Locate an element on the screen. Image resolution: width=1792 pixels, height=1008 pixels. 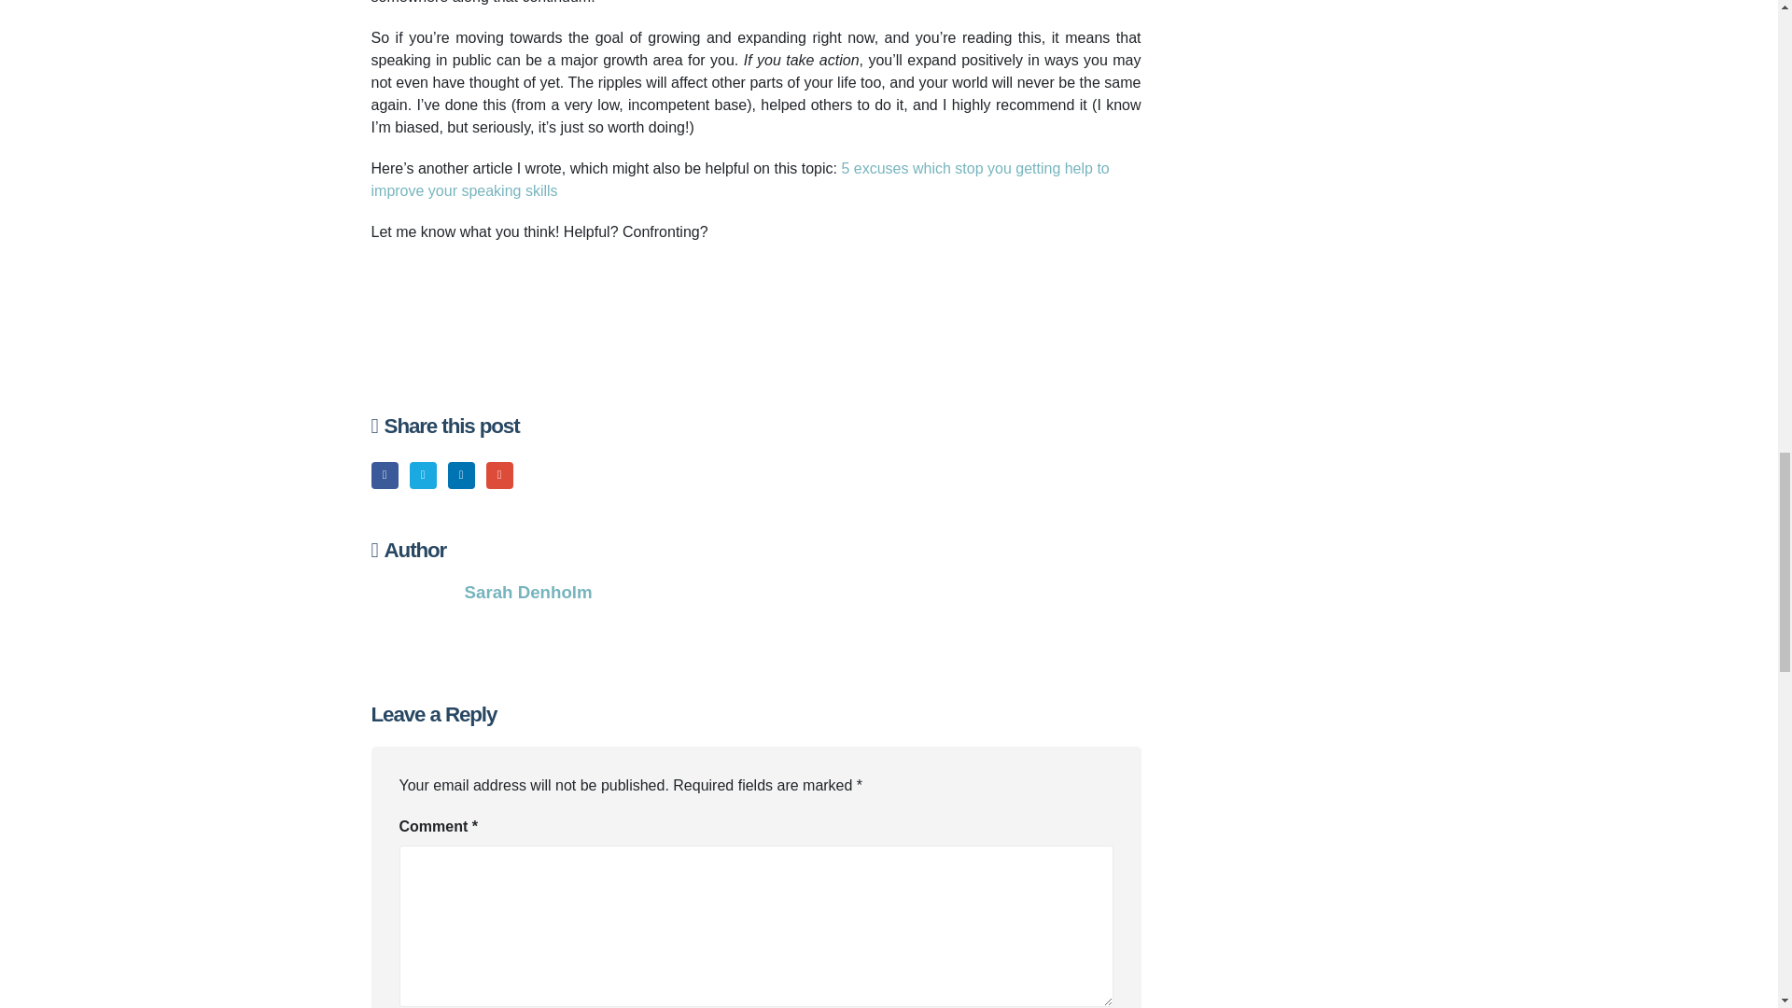
Posts by Sarah Denholm is located at coordinates (528, 592).